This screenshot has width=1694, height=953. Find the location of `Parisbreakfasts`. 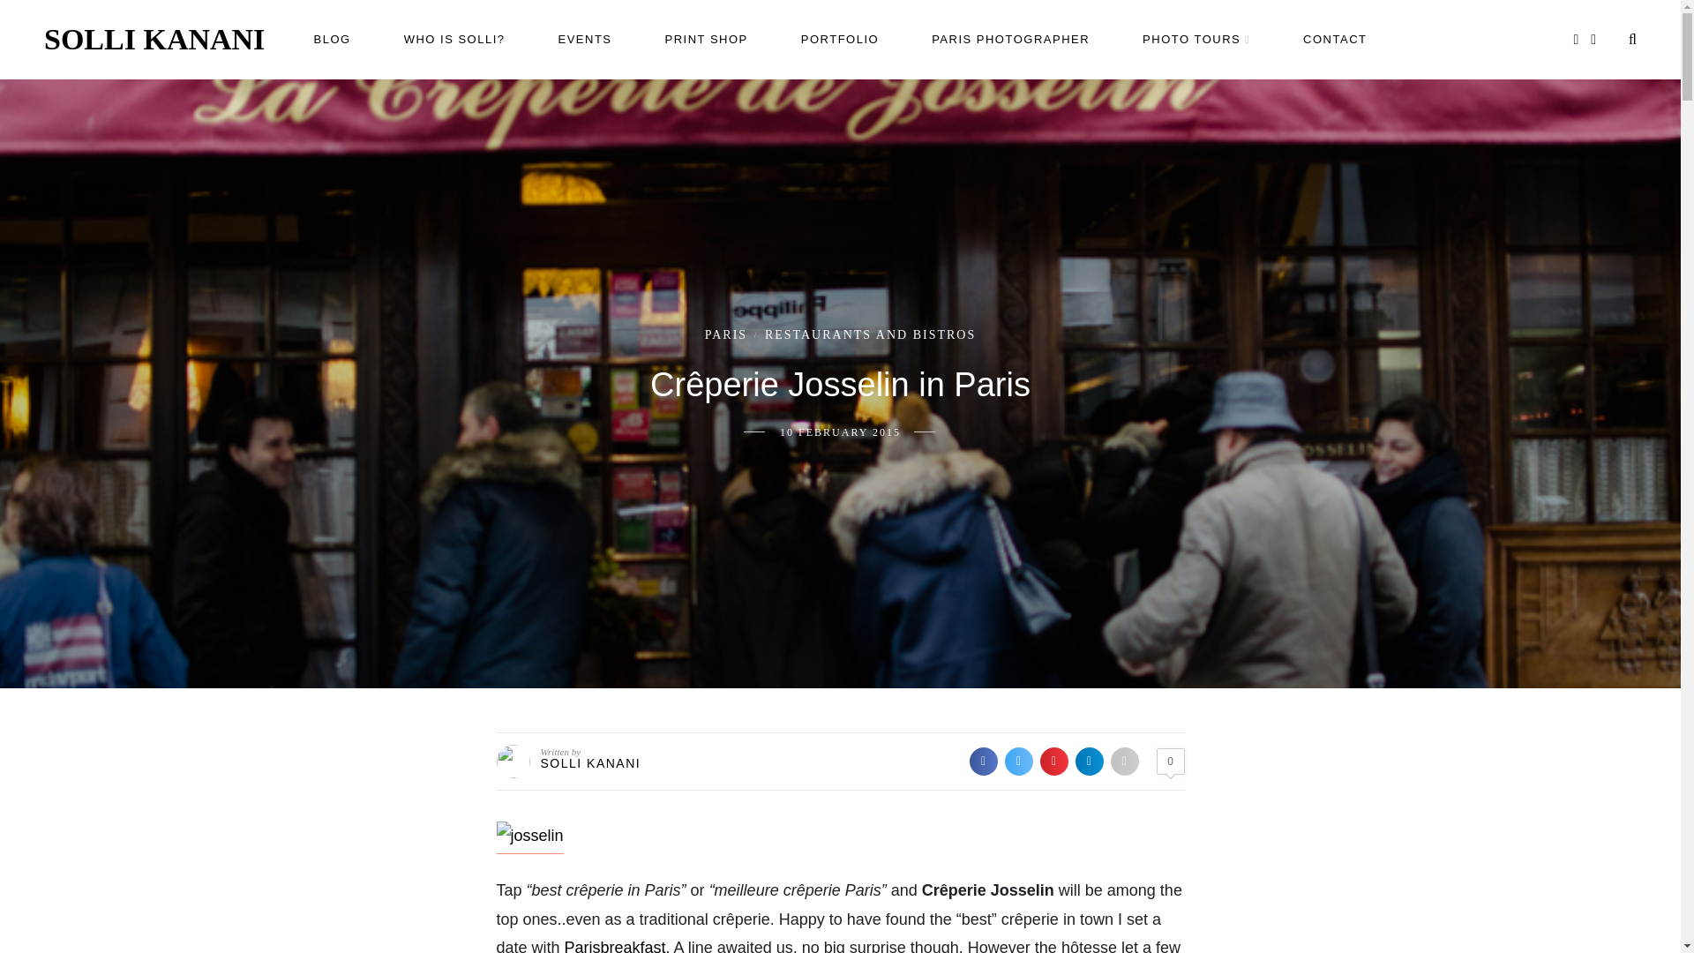

Parisbreakfasts is located at coordinates (614, 946).